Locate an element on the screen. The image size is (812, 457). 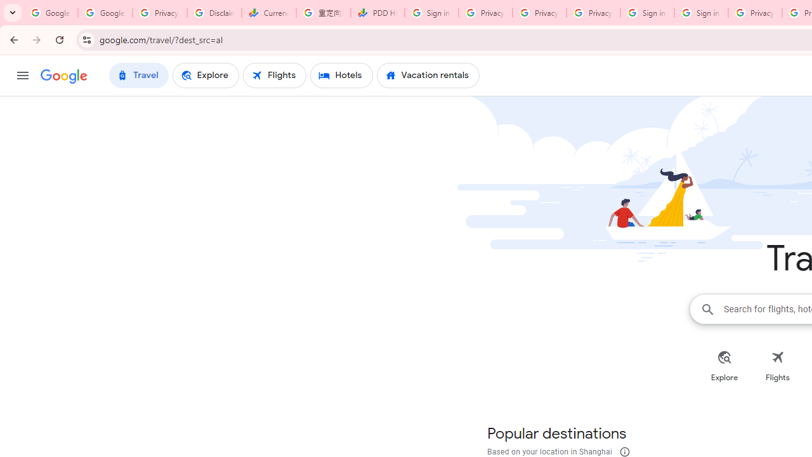
Google Workspace Admin Community is located at coordinates (51, 13).